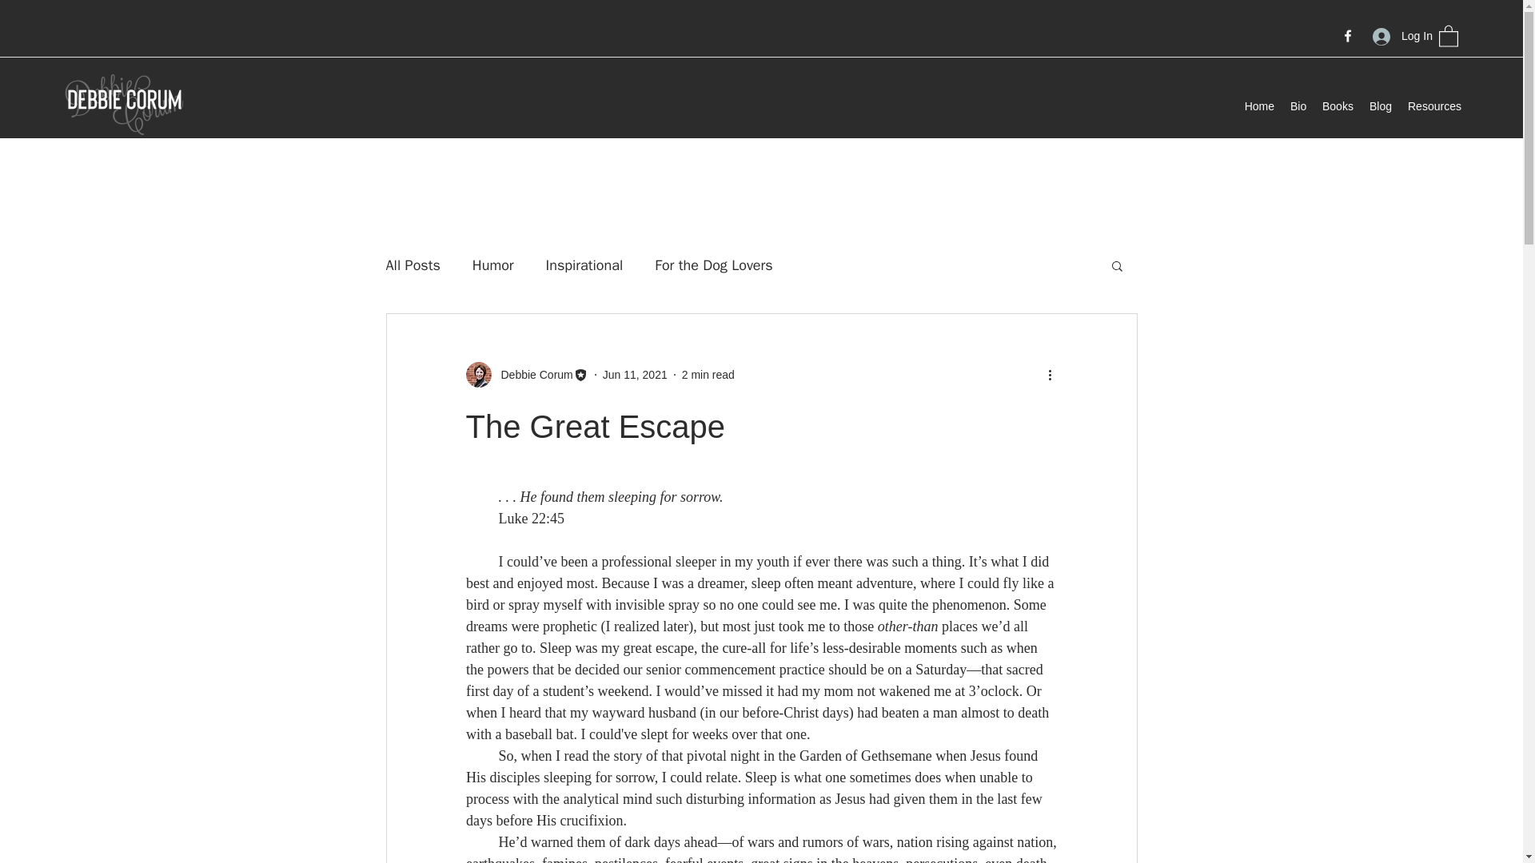 The width and height of the screenshot is (1535, 863). What do you see at coordinates (1397, 36) in the screenshot?
I see `Log In` at bounding box center [1397, 36].